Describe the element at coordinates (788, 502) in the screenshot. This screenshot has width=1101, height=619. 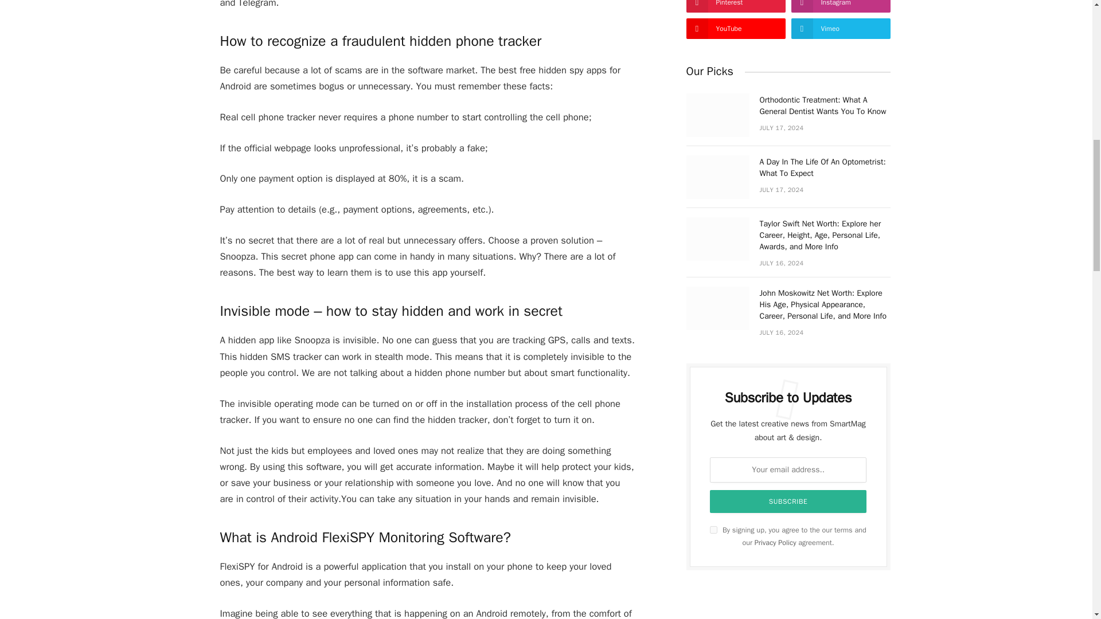
I see `Subscribe` at that location.